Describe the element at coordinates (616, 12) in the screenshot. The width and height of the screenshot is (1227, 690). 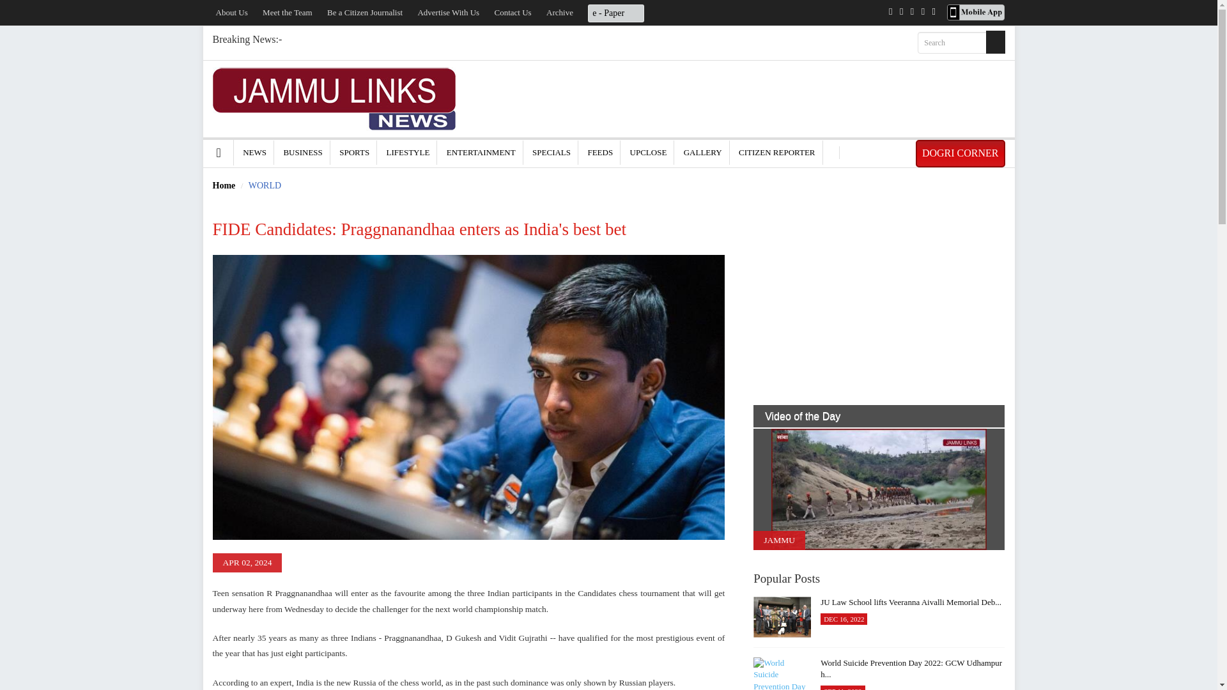
I see `e - Paper` at that location.